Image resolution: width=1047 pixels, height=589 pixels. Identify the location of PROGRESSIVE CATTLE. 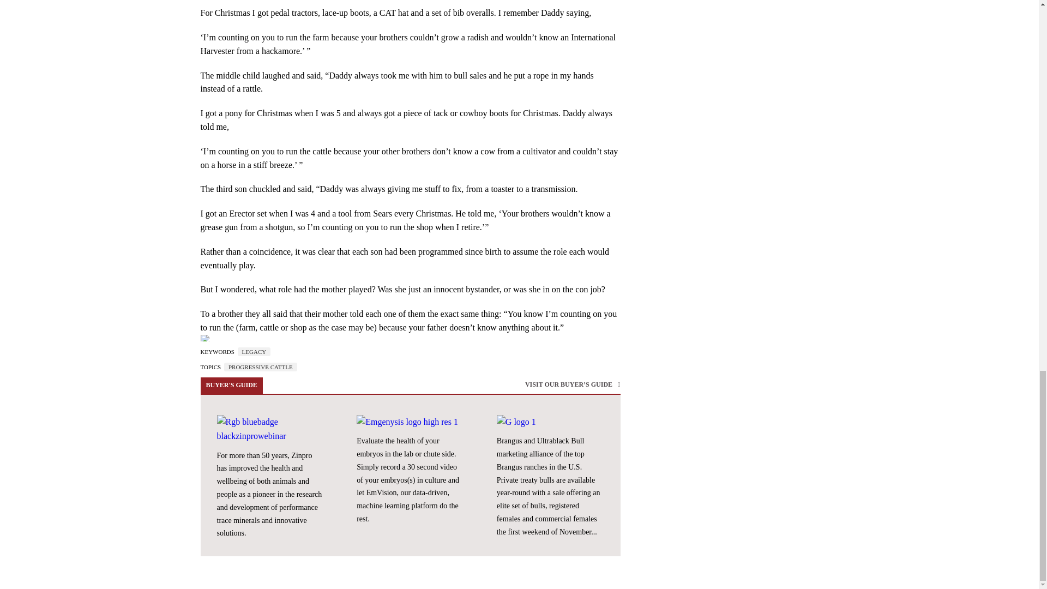
(261, 367).